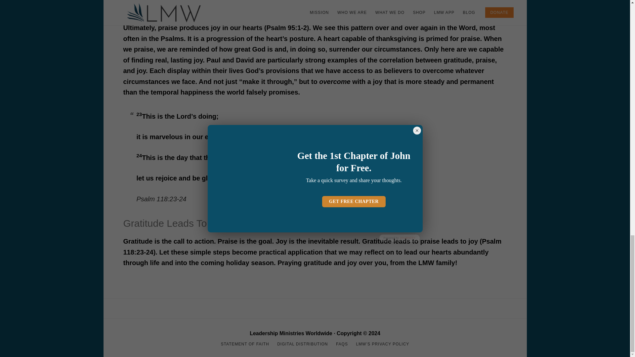  What do you see at coordinates (302, 344) in the screenshot?
I see `DIGITAL DISTRIBUTION` at bounding box center [302, 344].